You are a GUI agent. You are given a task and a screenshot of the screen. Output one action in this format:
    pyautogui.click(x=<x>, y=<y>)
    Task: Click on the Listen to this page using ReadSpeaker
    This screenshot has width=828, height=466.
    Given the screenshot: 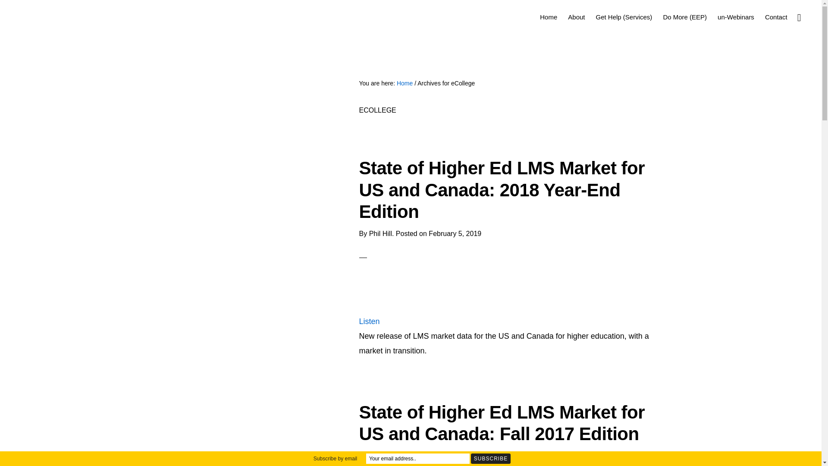 What is the action you would take?
    pyautogui.click(x=369, y=321)
    